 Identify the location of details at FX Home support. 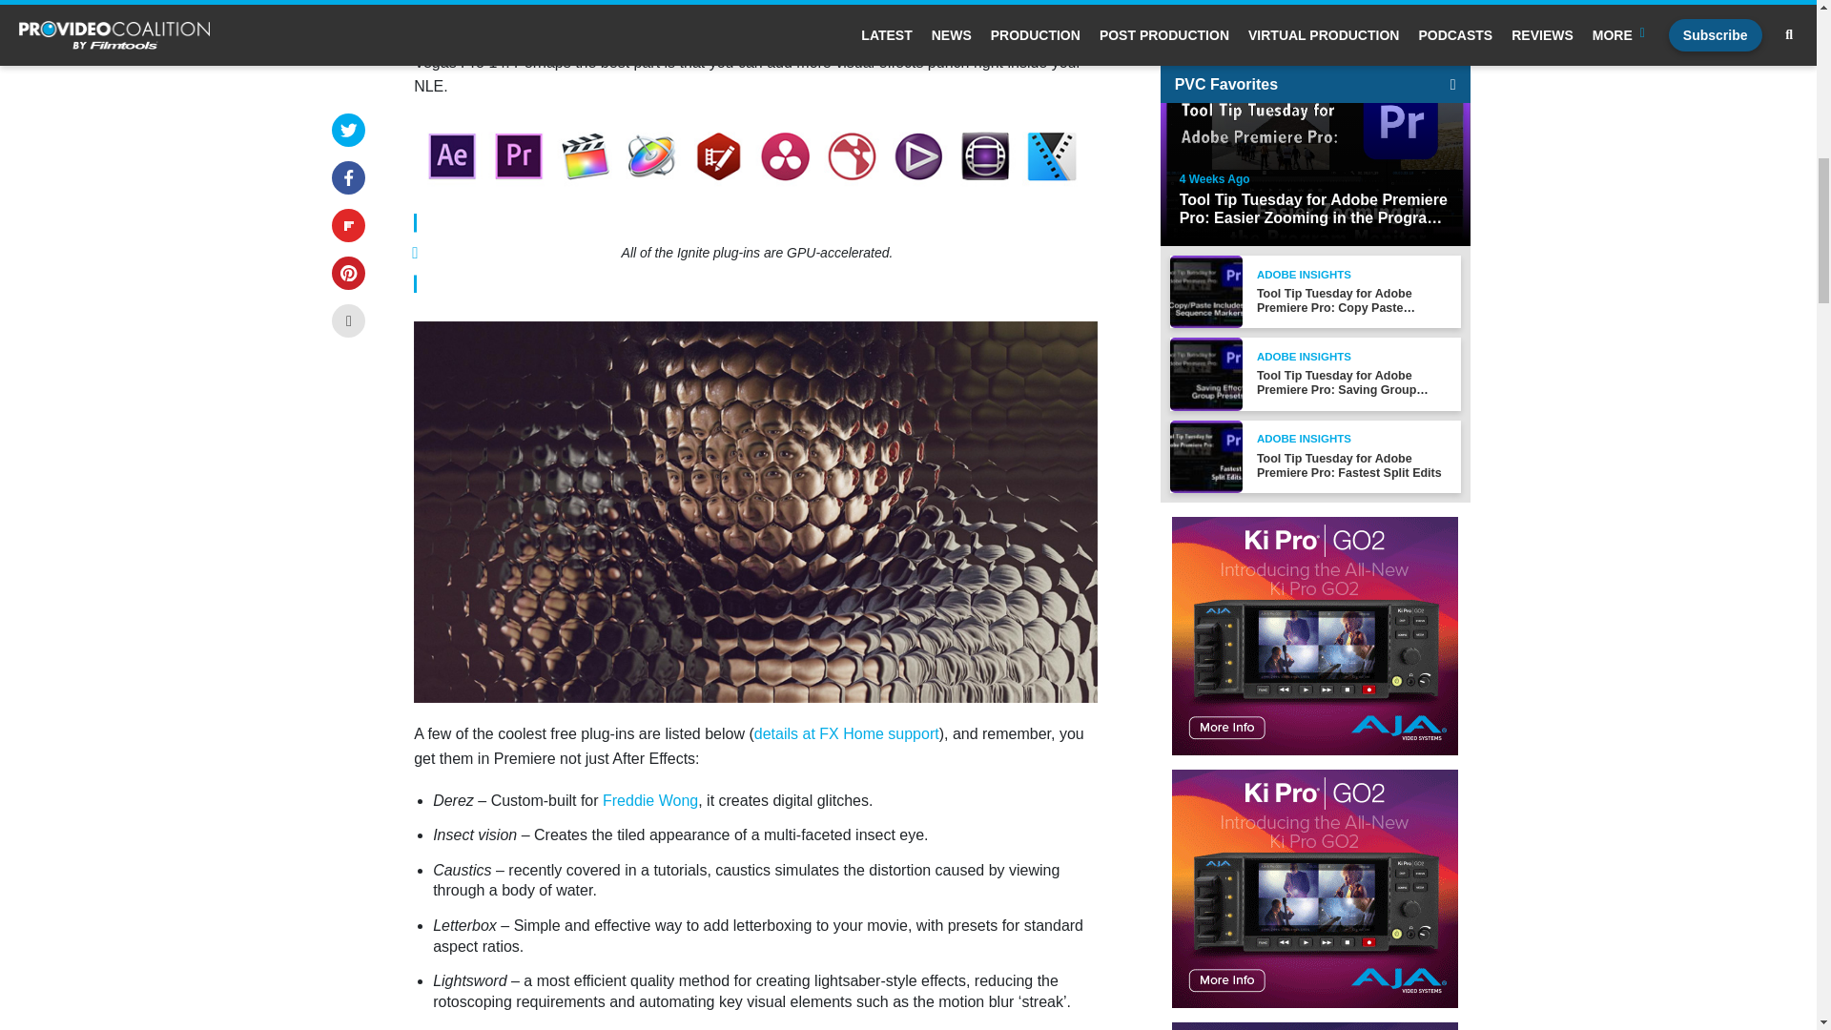
(847, 733).